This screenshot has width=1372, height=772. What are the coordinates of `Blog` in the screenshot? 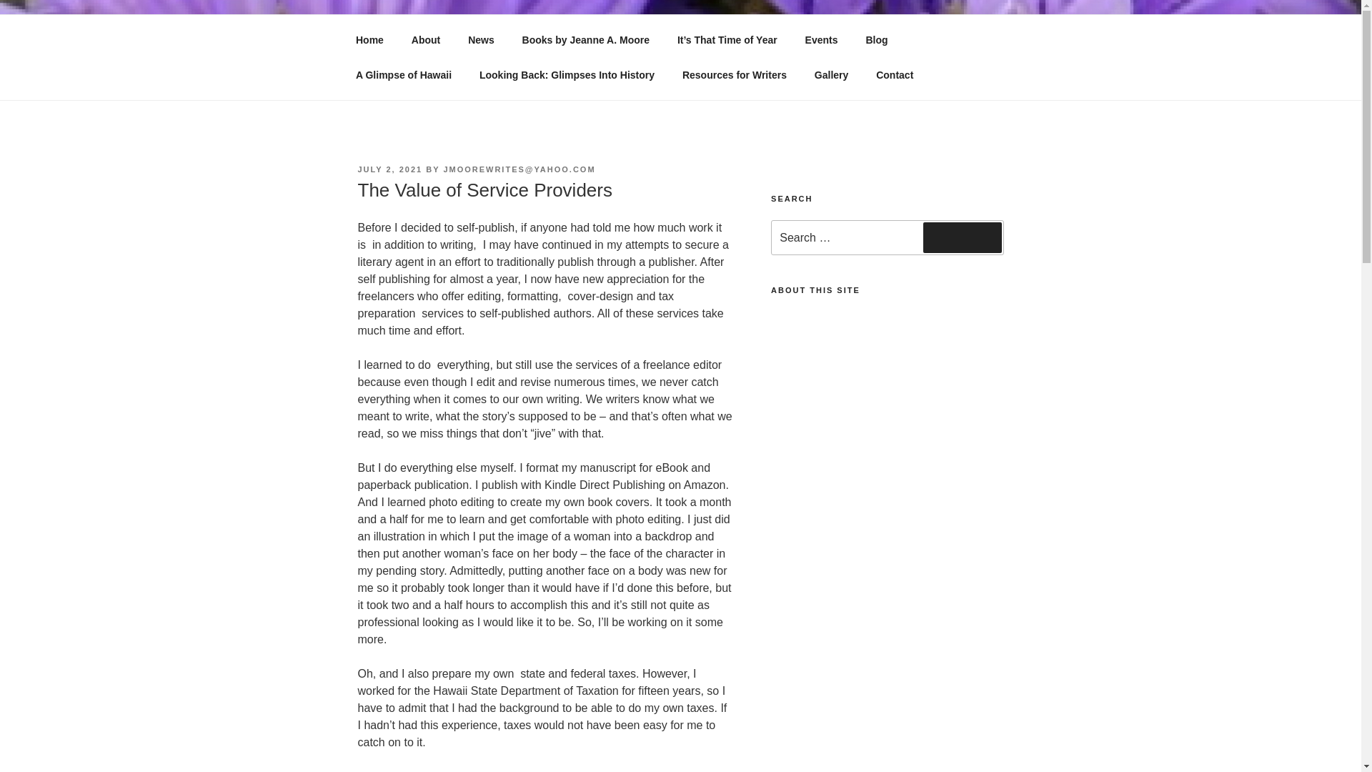 It's located at (876, 40).